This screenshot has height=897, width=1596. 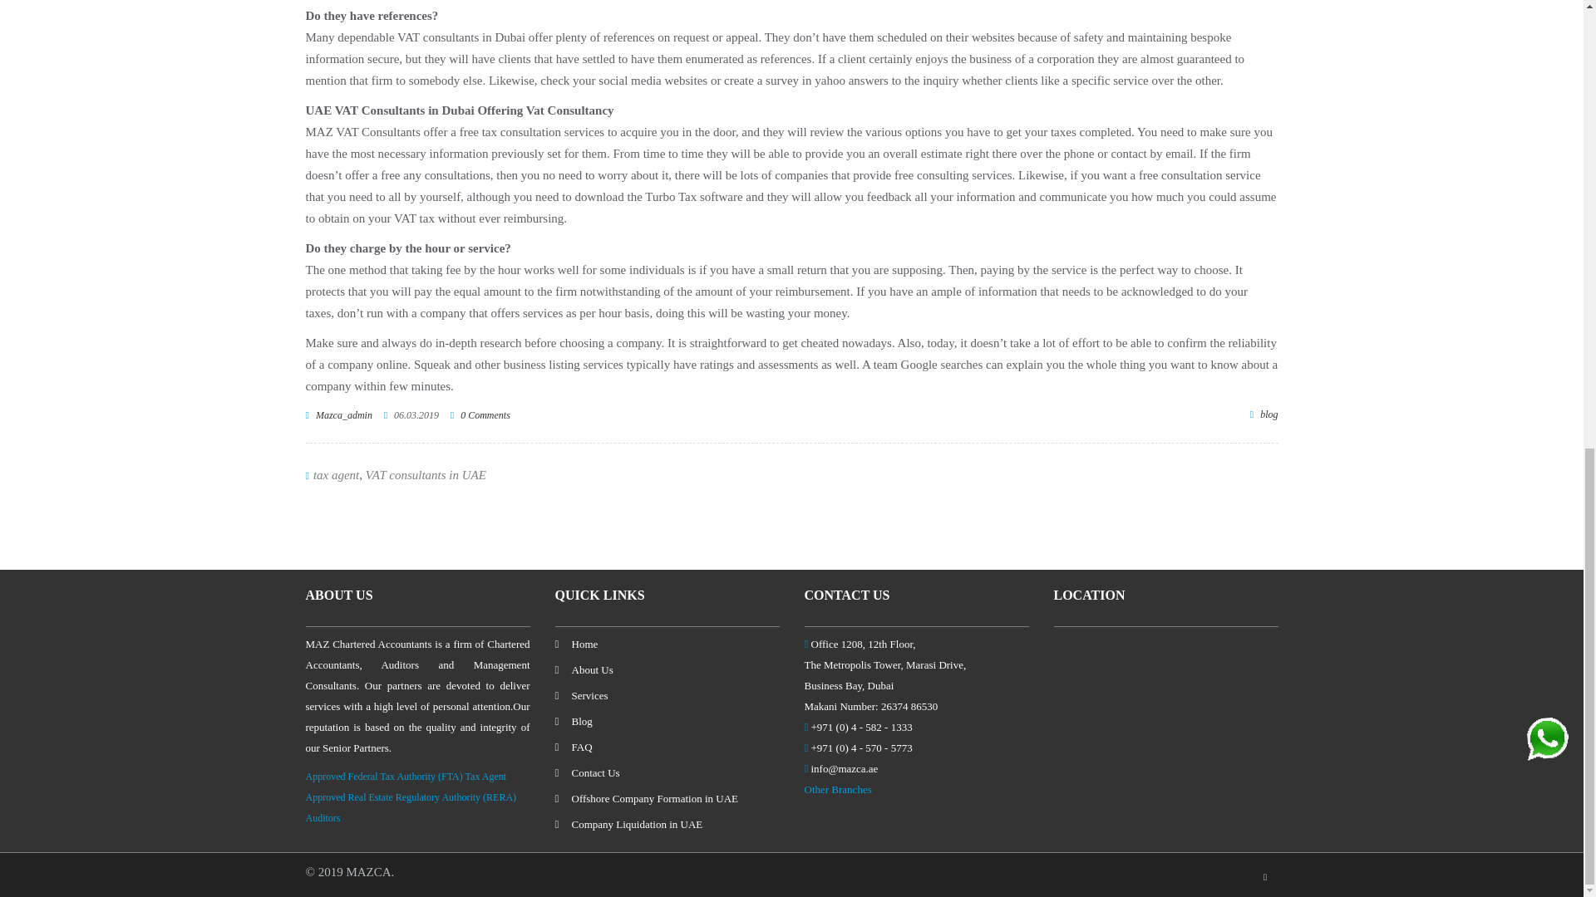 I want to click on Contact Us, so click(x=588, y=772).